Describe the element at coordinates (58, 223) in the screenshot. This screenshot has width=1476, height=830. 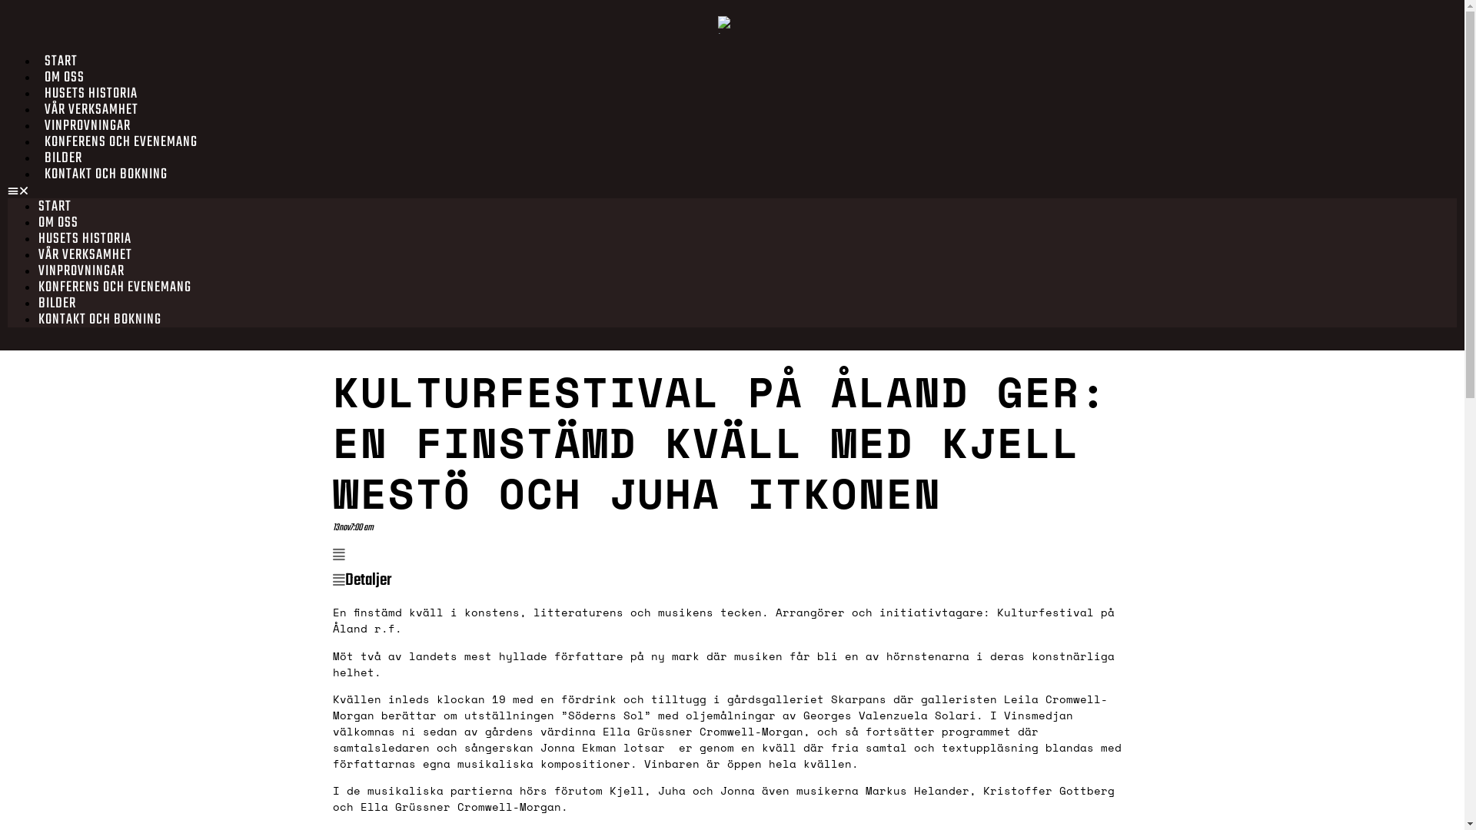
I see `OM OSS` at that location.